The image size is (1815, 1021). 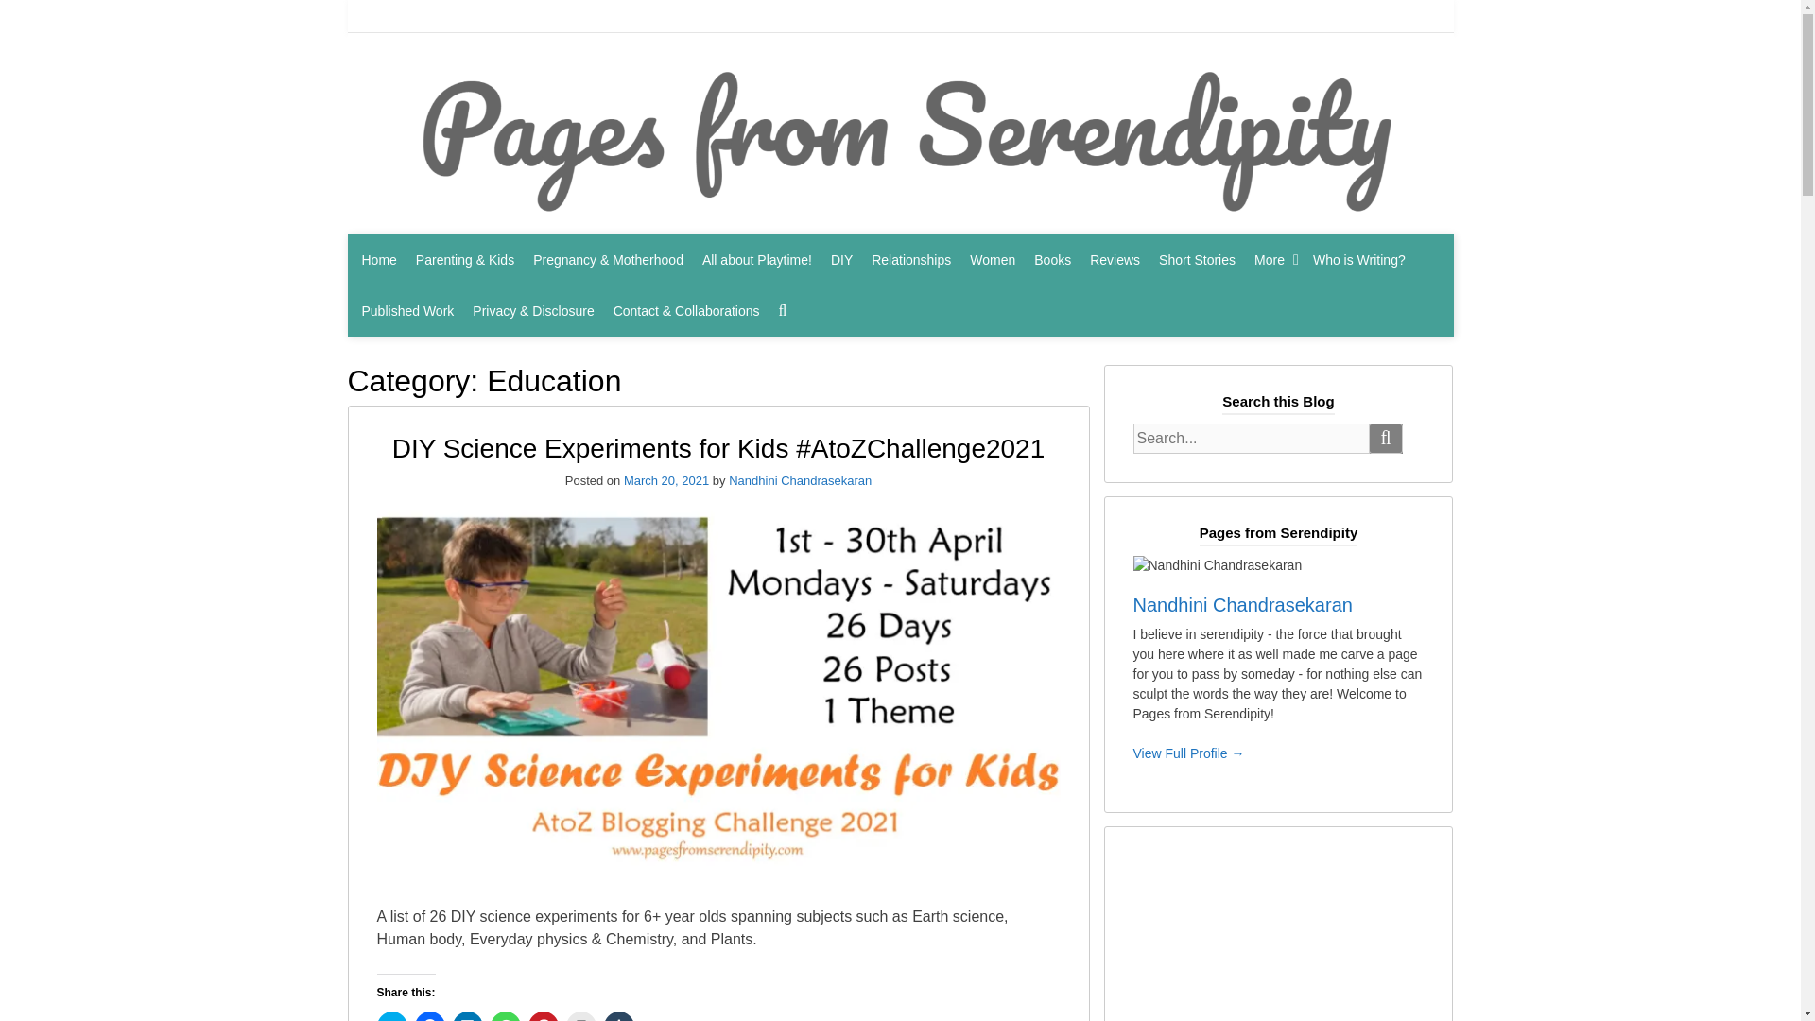 What do you see at coordinates (543, 1016) in the screenshot?
I see `Click to share on Pinterest` at bounding box center [543, 1016].